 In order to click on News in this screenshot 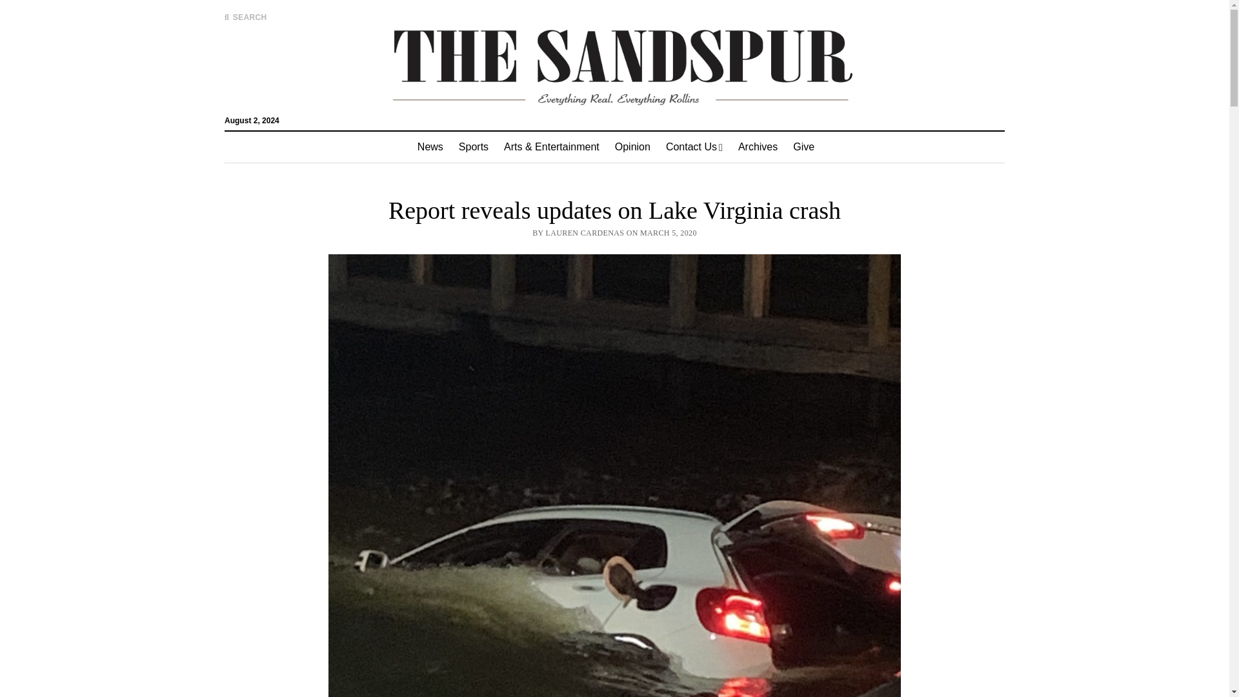, I will do `click(430, 147)`.